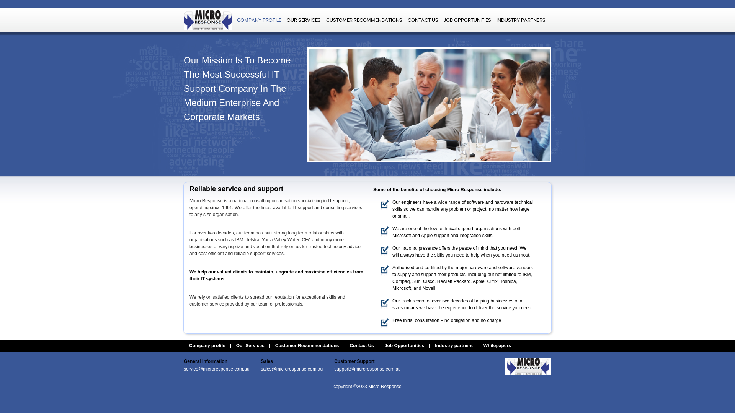  I want to click on Contact Us, so click(361, 346).